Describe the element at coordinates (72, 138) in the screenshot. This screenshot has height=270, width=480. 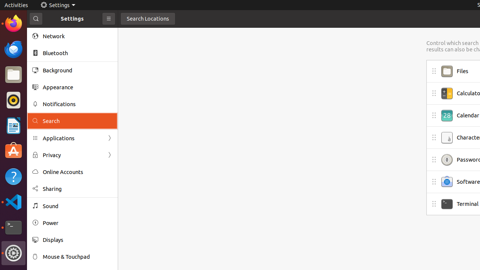
I see `Applications` at that location.